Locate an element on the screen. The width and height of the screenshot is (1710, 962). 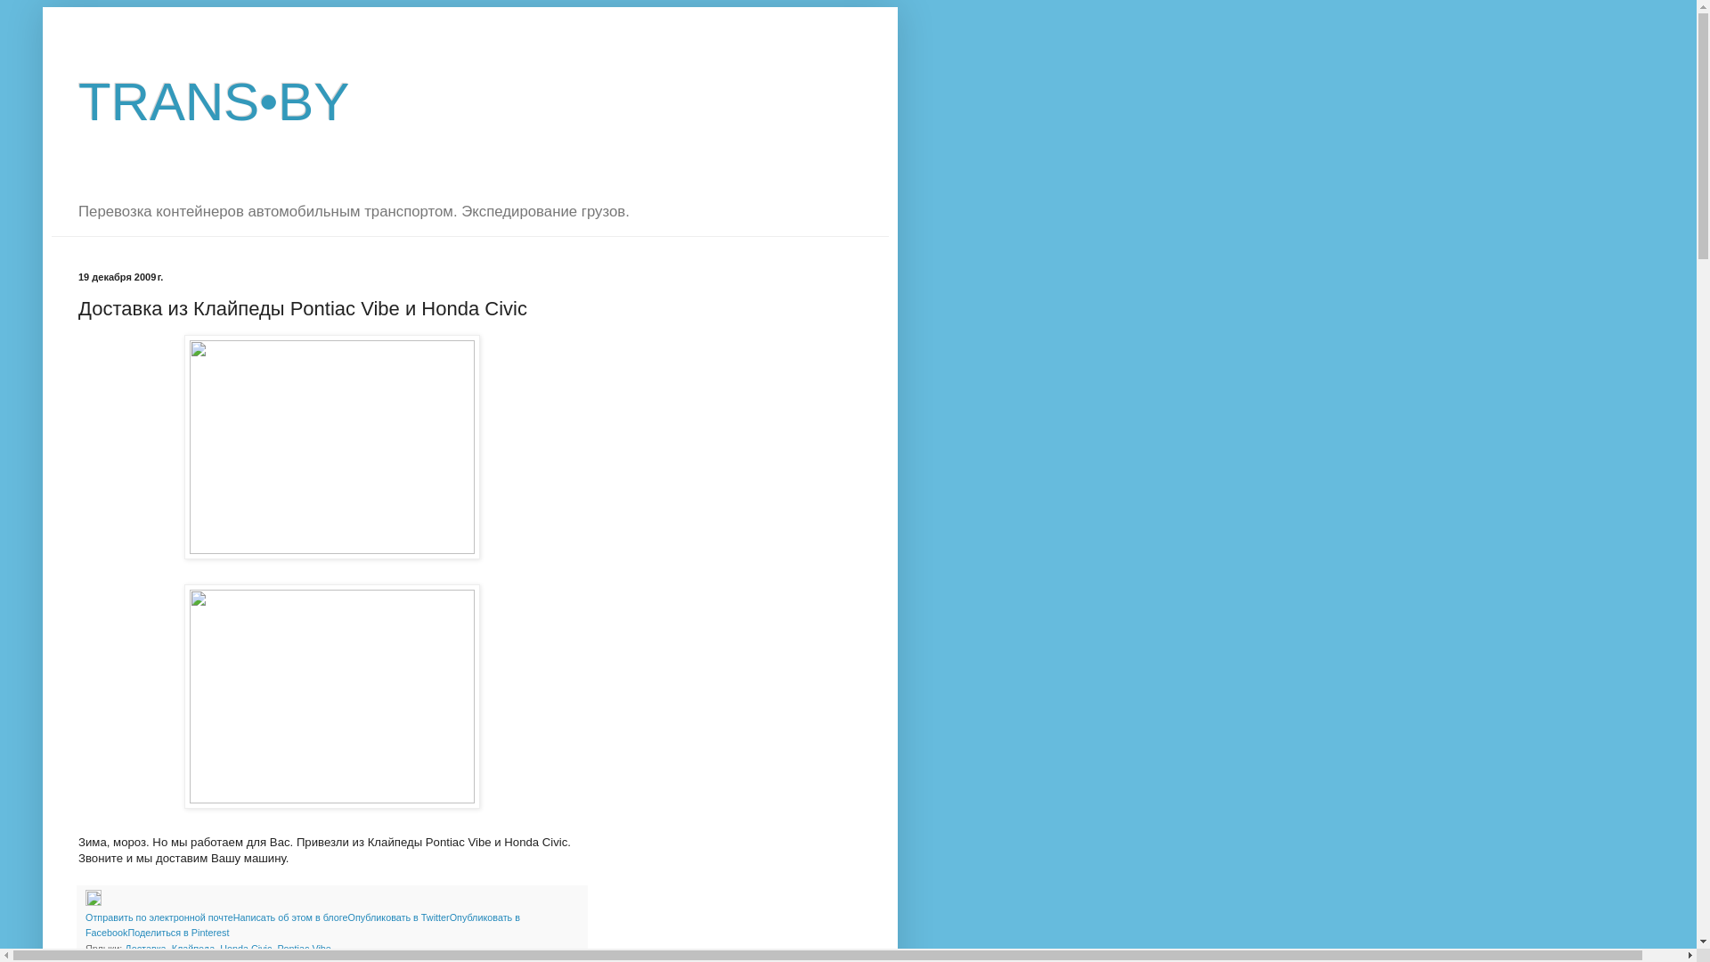
Honda Civic is located at coordinates (246, 949).